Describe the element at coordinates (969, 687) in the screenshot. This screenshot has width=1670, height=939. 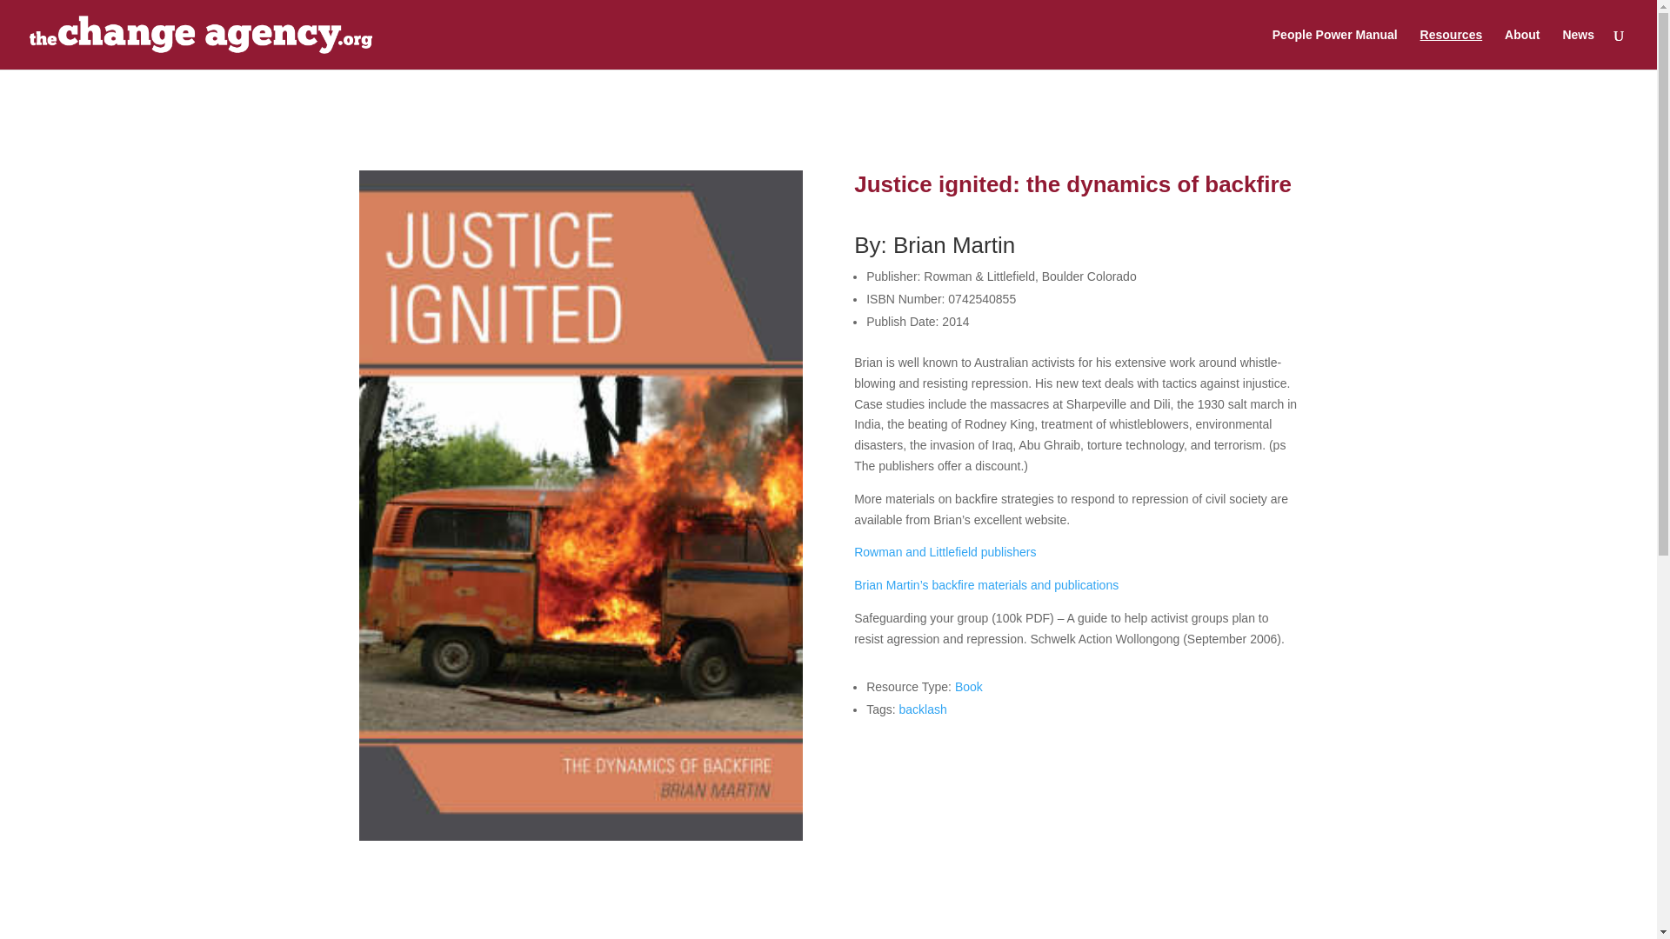
I see `Book` at that location.